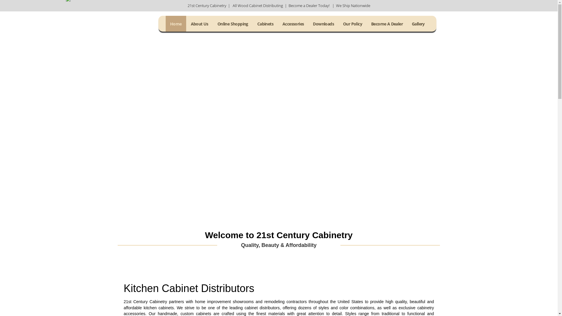 Image resolution: width=562 pixels, height=316 pixels. What do you see at coordinates (176, 24) in the screenshot?
I see `Home` at bounding box center [176, 24].